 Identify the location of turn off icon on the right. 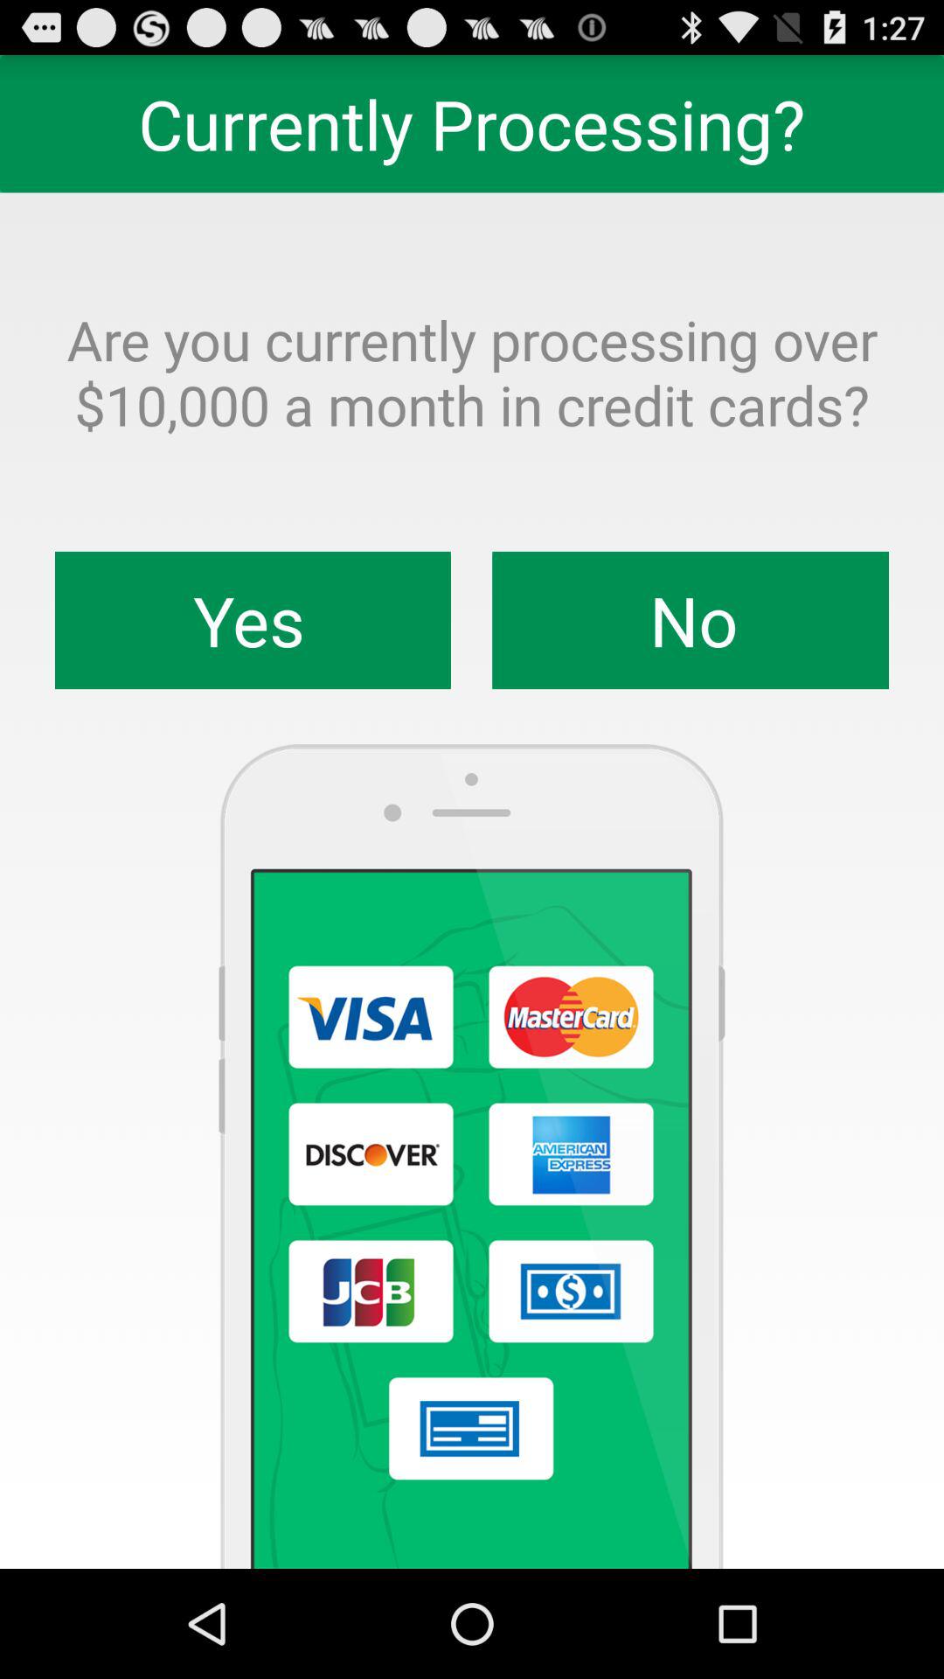
(691, 620).